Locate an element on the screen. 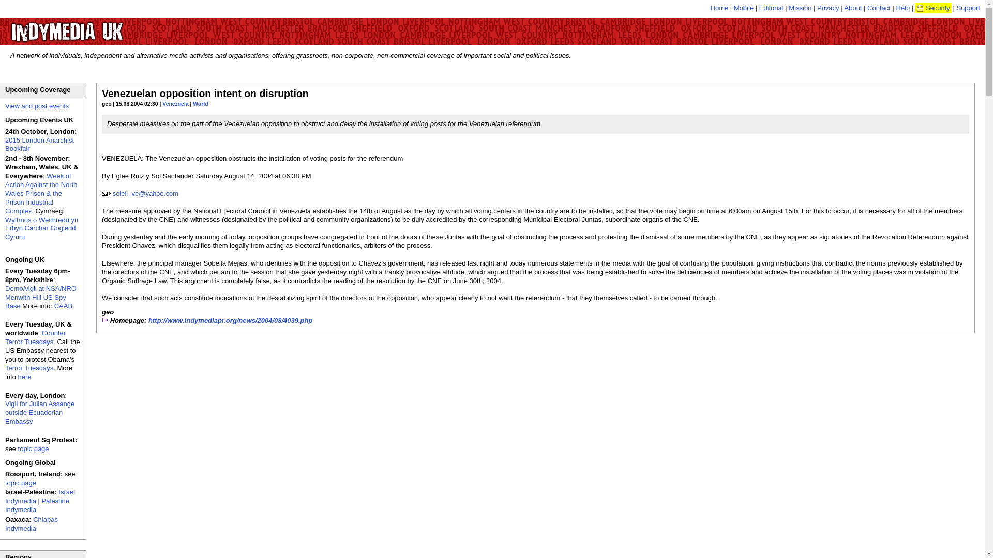 Image resolution: width=993 pixels, height=558 pixels. Help is located at coordinates (903, 7).